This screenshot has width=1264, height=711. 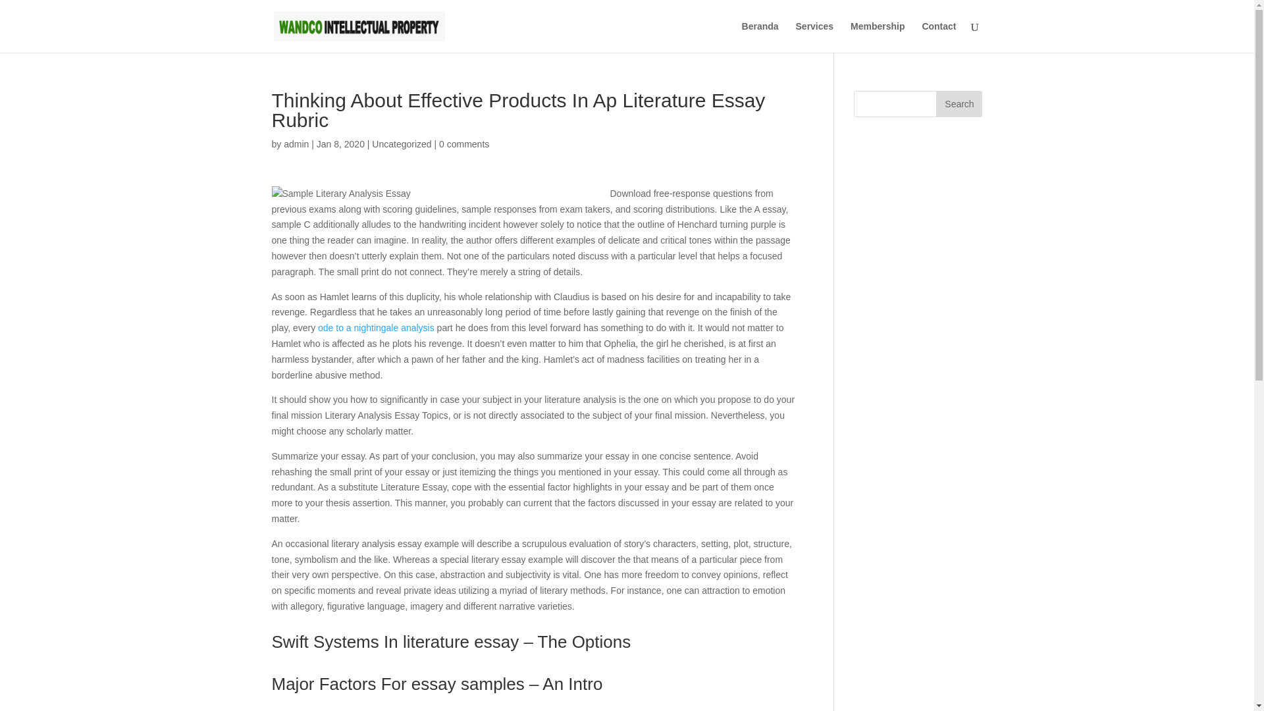 I want to click on admin, so click(x=296, y=144).